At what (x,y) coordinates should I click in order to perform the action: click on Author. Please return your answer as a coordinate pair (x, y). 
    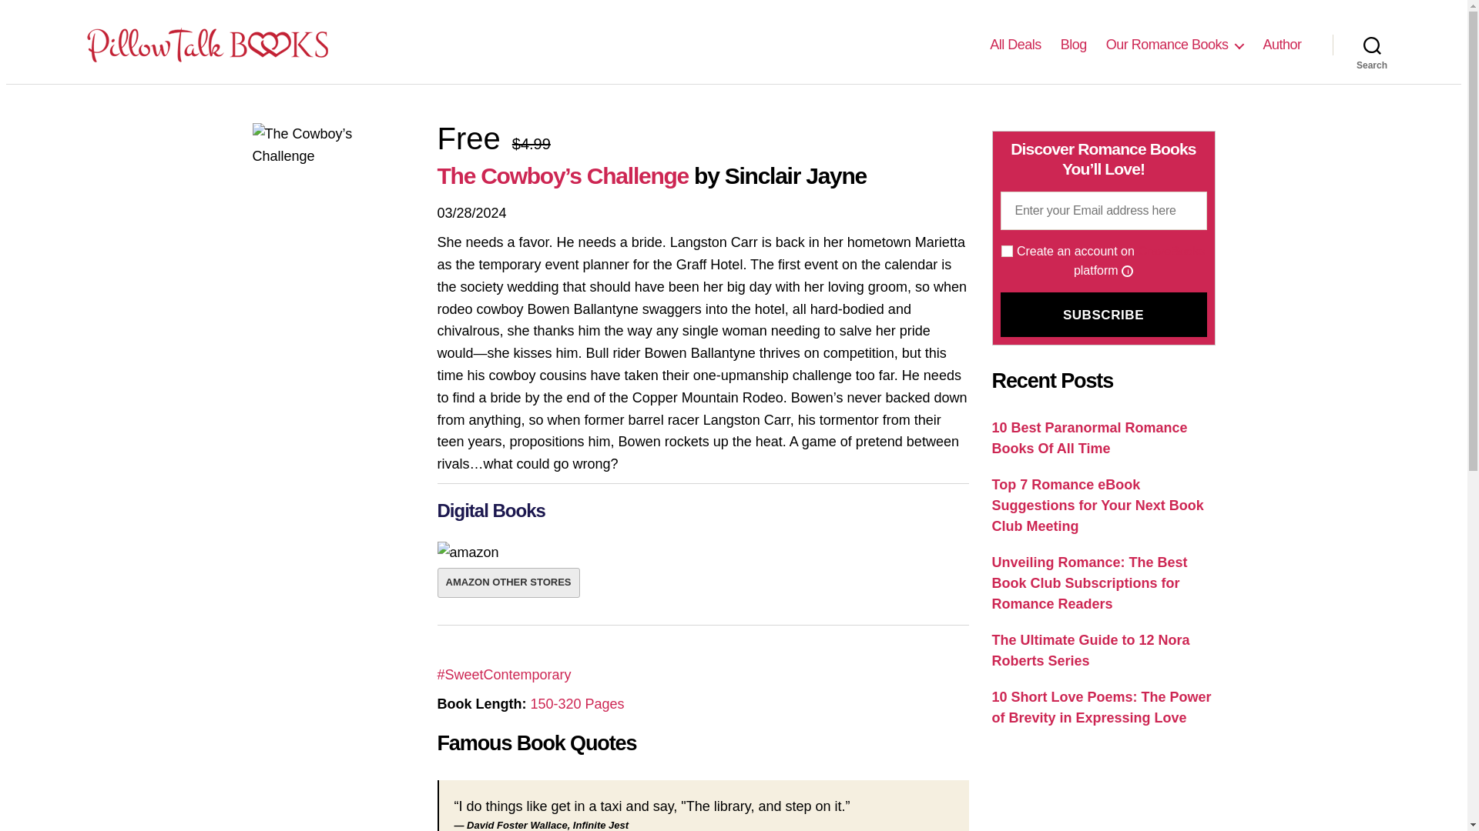
    Looking at the image, I should click on (1282, 45).